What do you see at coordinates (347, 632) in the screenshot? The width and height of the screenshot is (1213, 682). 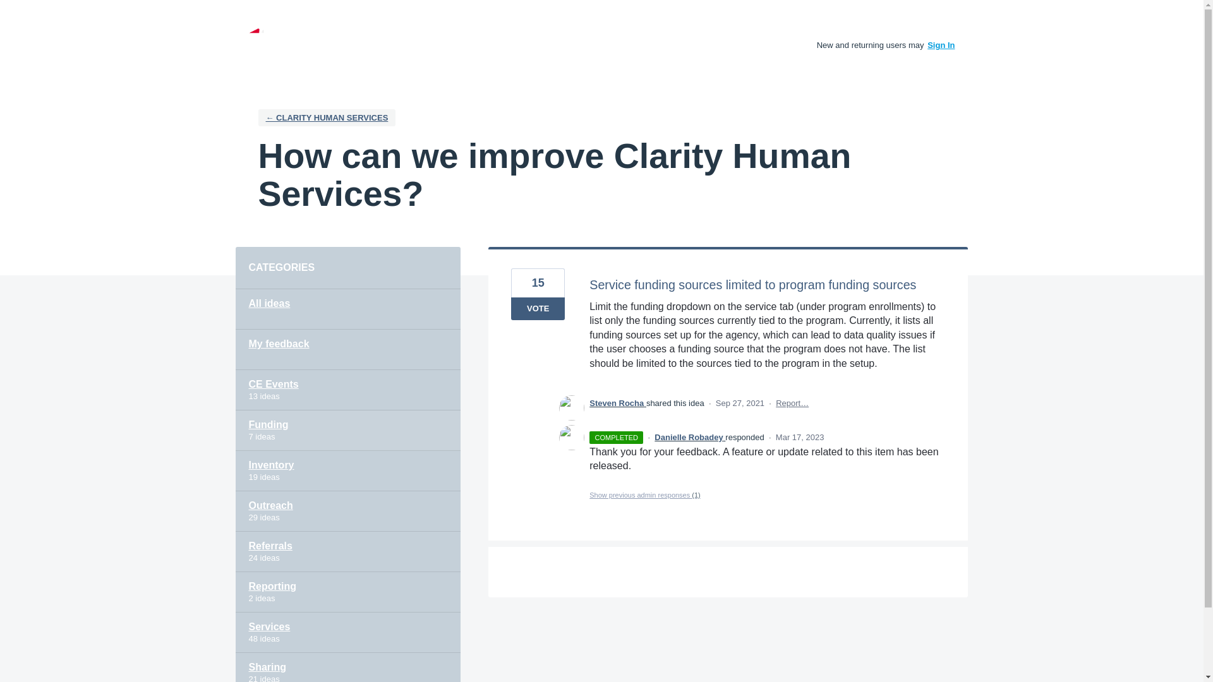 I see `Services` at bounding box center [347, 632].